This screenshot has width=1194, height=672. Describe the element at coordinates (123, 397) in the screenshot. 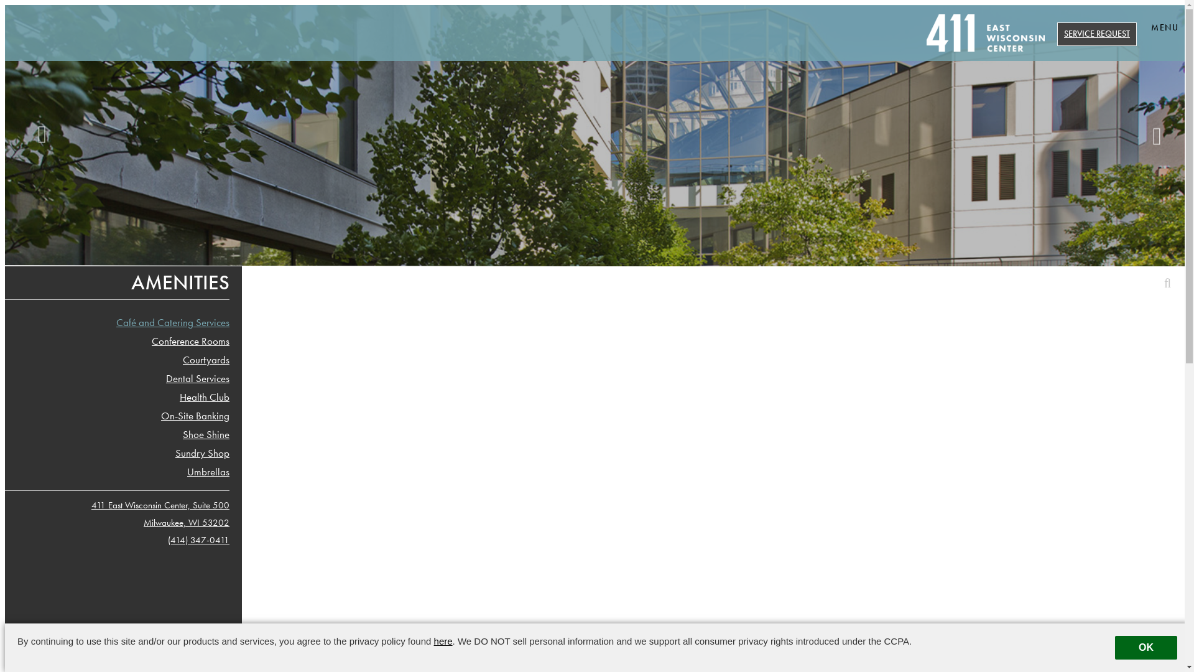

I see `Health Club` at that location.